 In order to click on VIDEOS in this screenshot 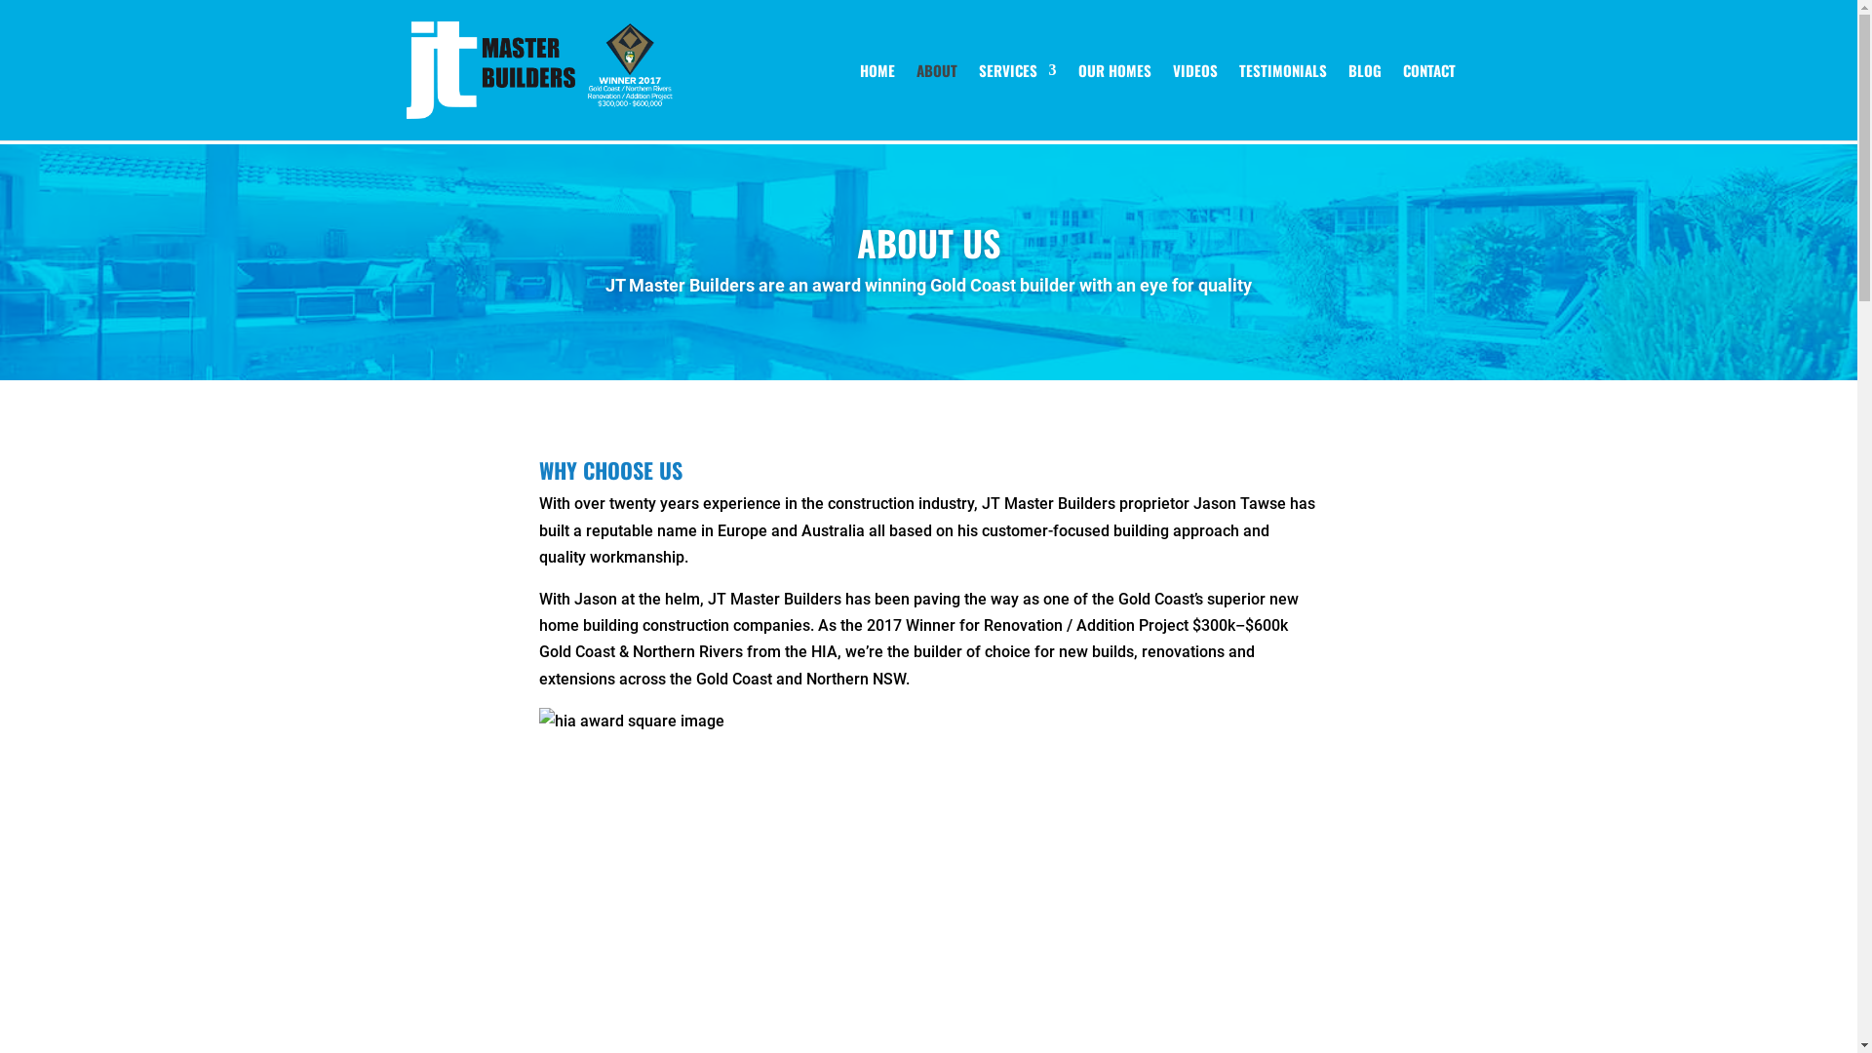, I will do `click(1194, 101)`.